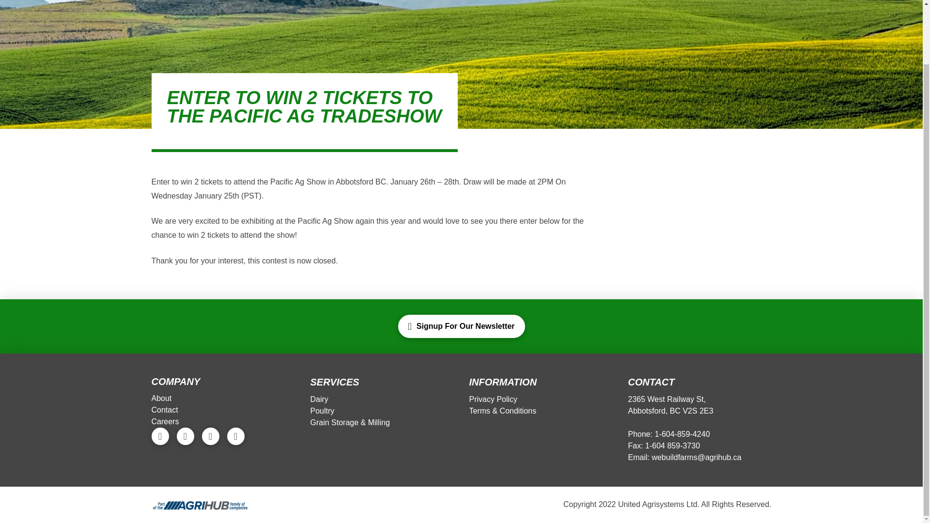 This screenshot has width=930, height=523. Describe the element at coordinates (461, 326) in the screenshot. I see `Signup For Our Newsletter` at that location.